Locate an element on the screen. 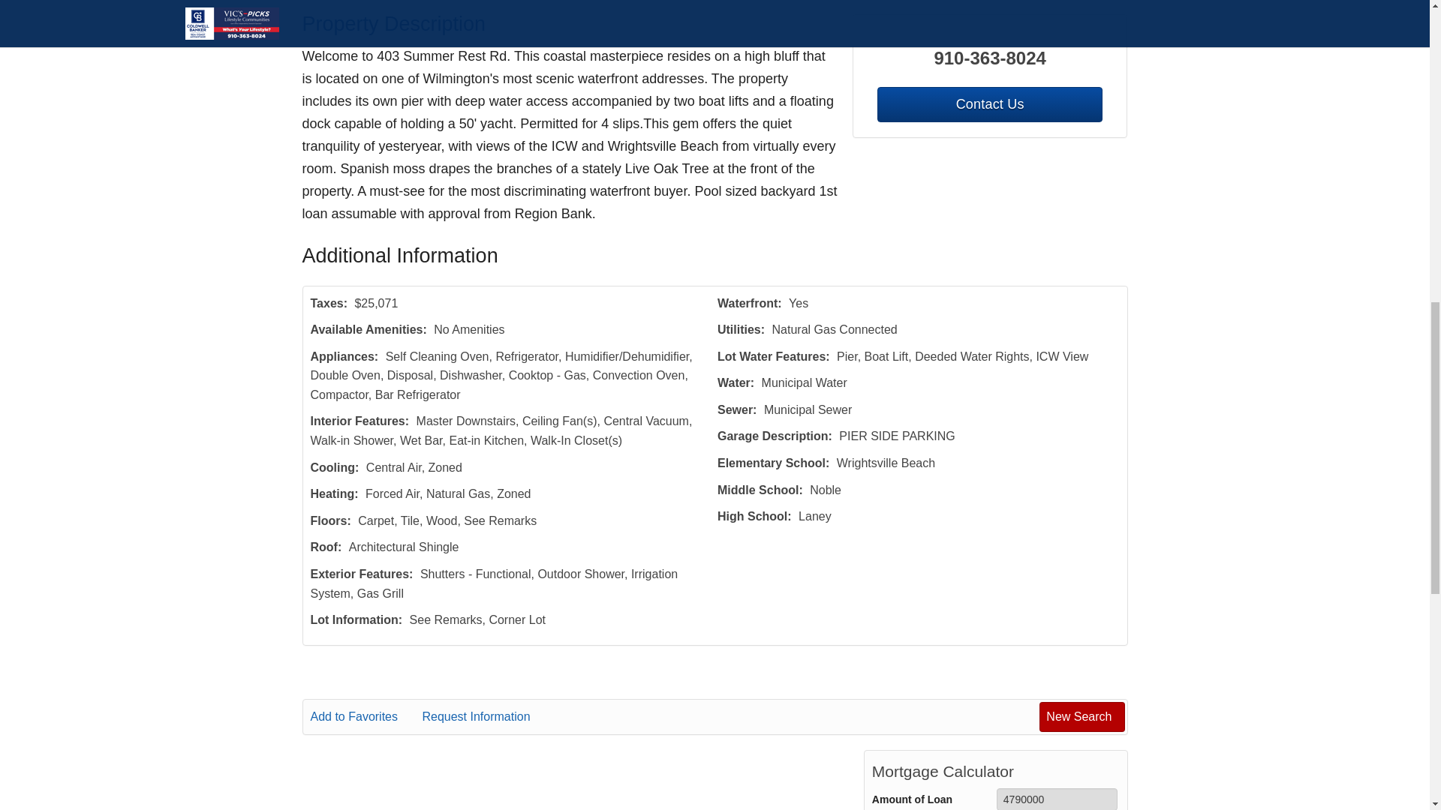 The image size is (1441, 810). 910-363-8024 is located at coordinates (991, 58).